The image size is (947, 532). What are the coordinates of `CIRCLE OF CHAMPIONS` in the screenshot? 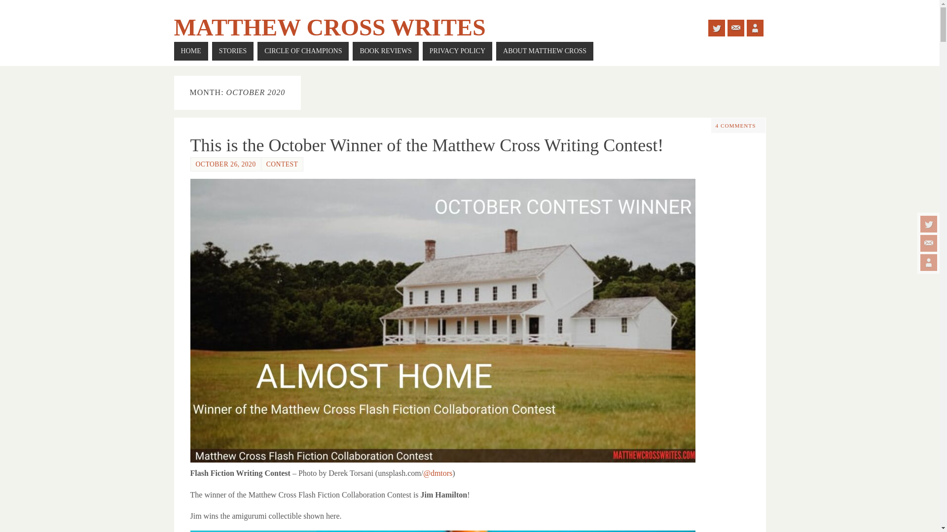 It's located at (303, 51).